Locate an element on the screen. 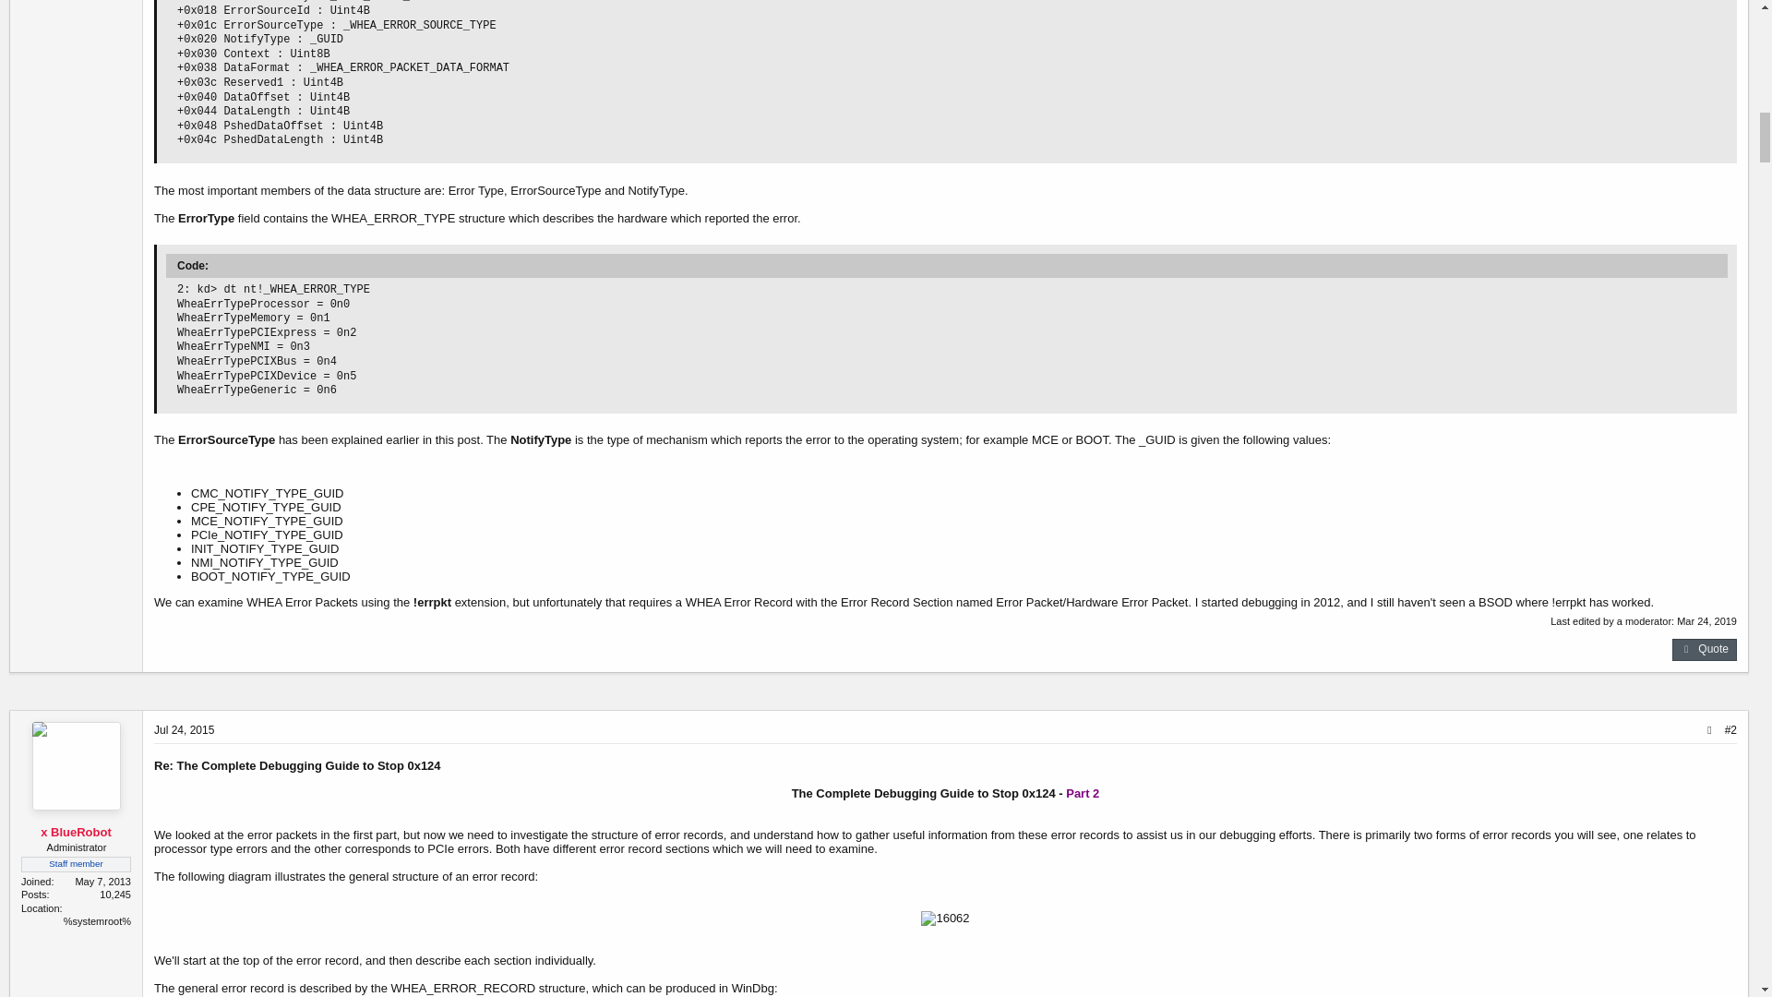  16062 is located at coordinates (945, 919).